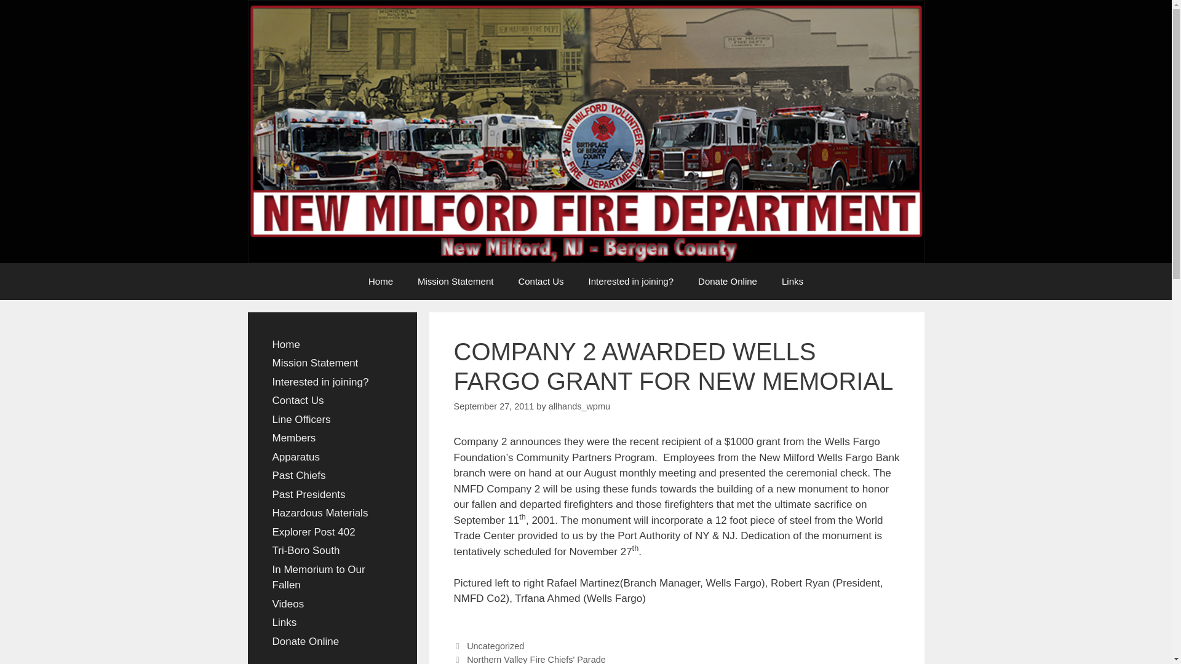 This screenshot has height=664, width=1181. Describe the element at coordinates (287, 604) in the screenshot. I see `Videos` at that location.